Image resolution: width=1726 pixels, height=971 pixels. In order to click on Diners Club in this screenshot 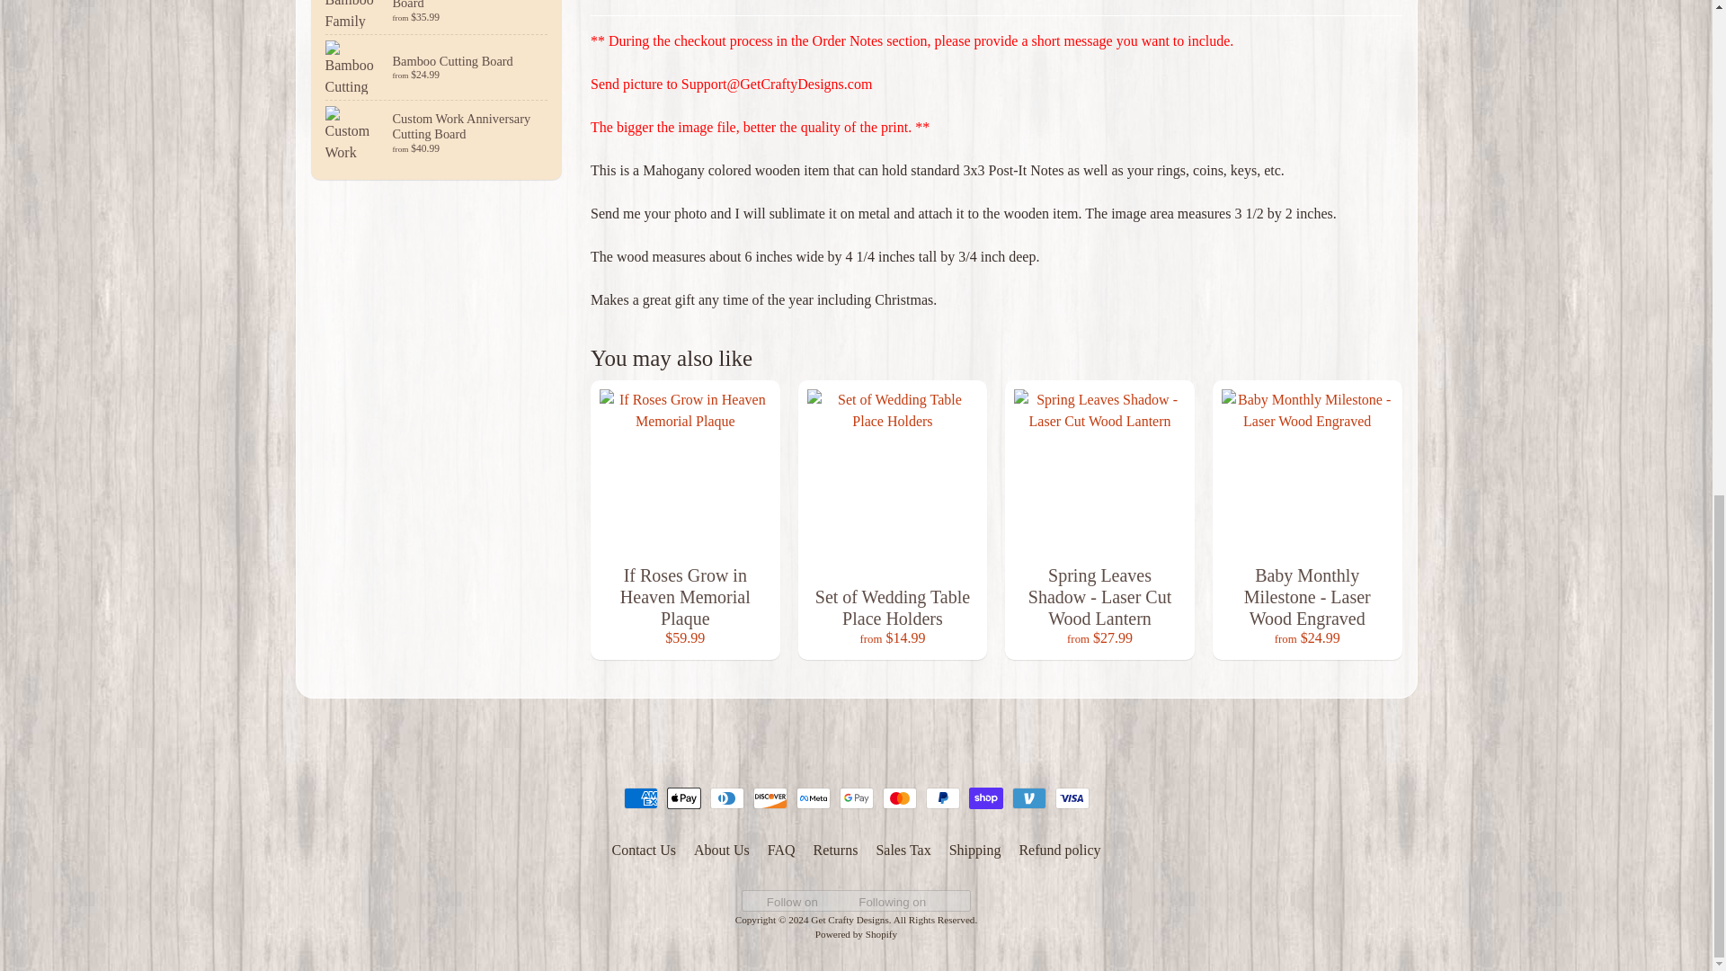, I will do `click(726, 797)`.